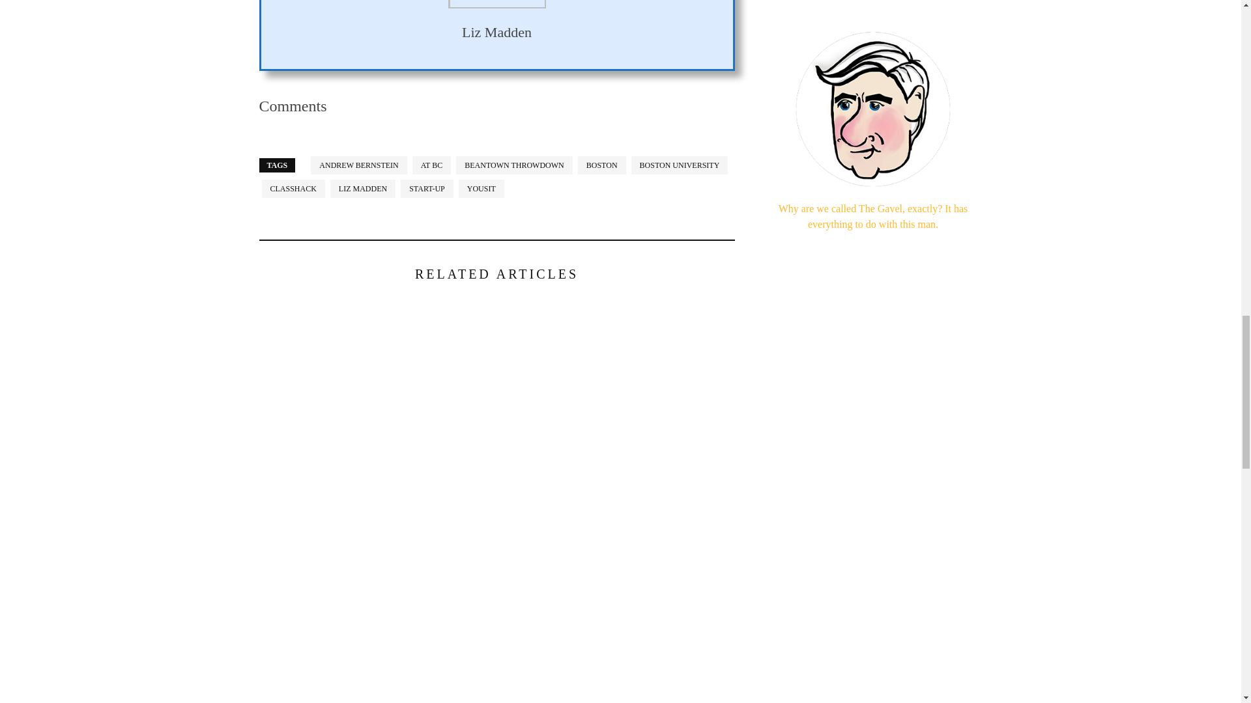  I want to click on View all posts tagged beantown throwdown, so click(515, 165).